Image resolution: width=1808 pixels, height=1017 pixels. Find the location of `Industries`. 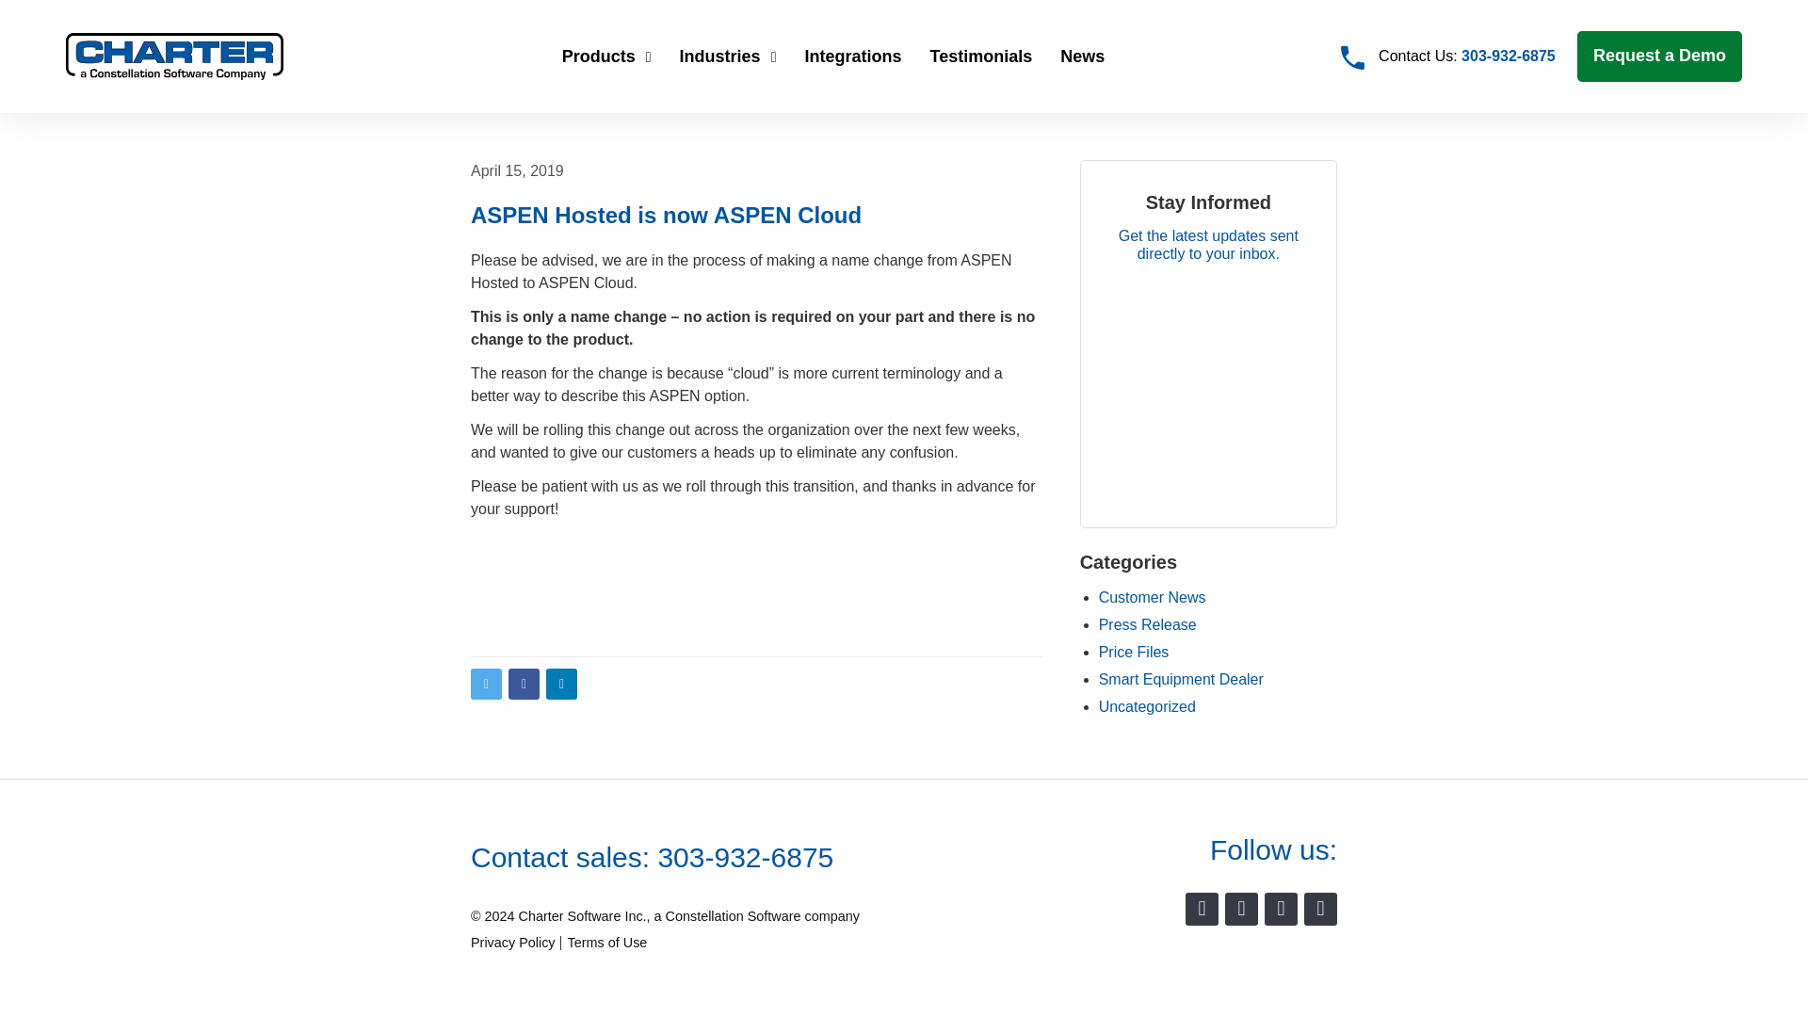

Industries is located at coordinates (728, 56).